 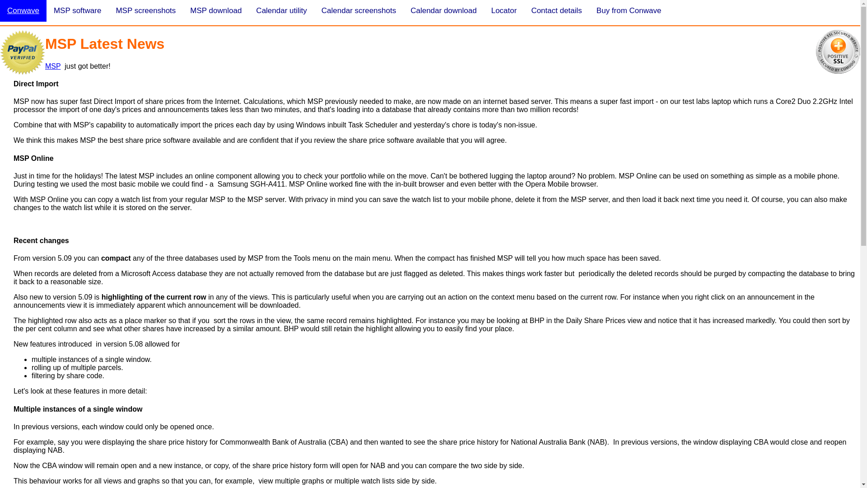 What do you see at coordinates (556, 11) in the screenshot?
I see `Contact details` at bounding box center [556, 11].